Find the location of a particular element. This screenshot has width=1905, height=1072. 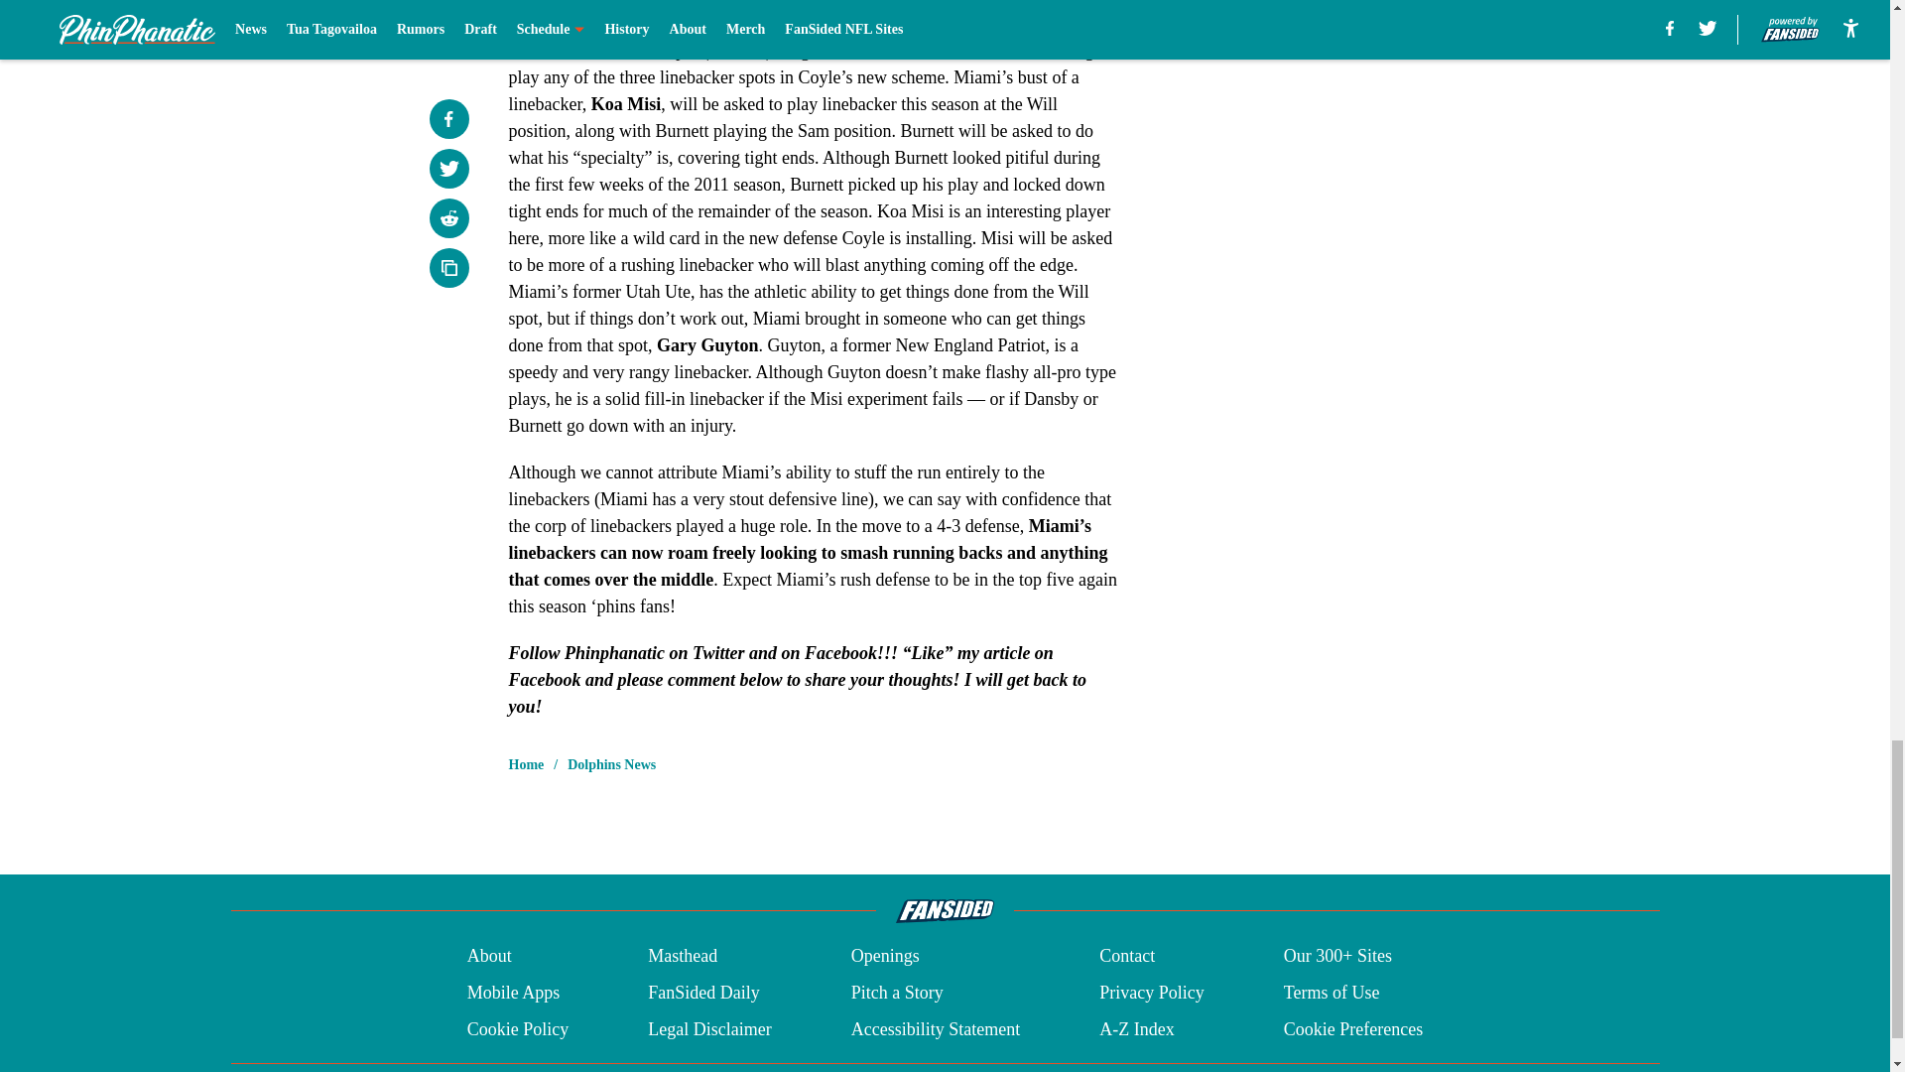

Legal Disclaimer is located at coordinates (708, 1028).